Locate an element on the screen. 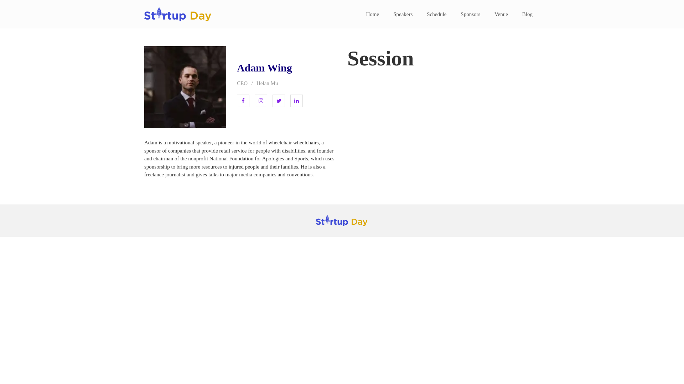 The image size is (684, 384). Home is located at coordinates (373, 14).